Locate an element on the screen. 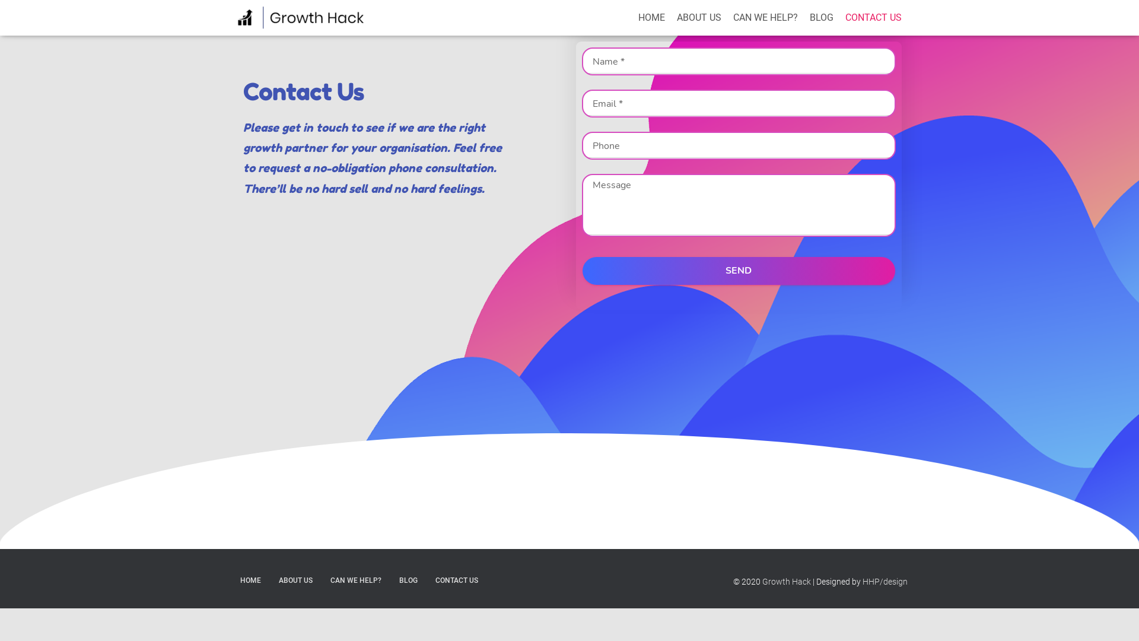  Growth Hack is located at coordinates (301, 18).